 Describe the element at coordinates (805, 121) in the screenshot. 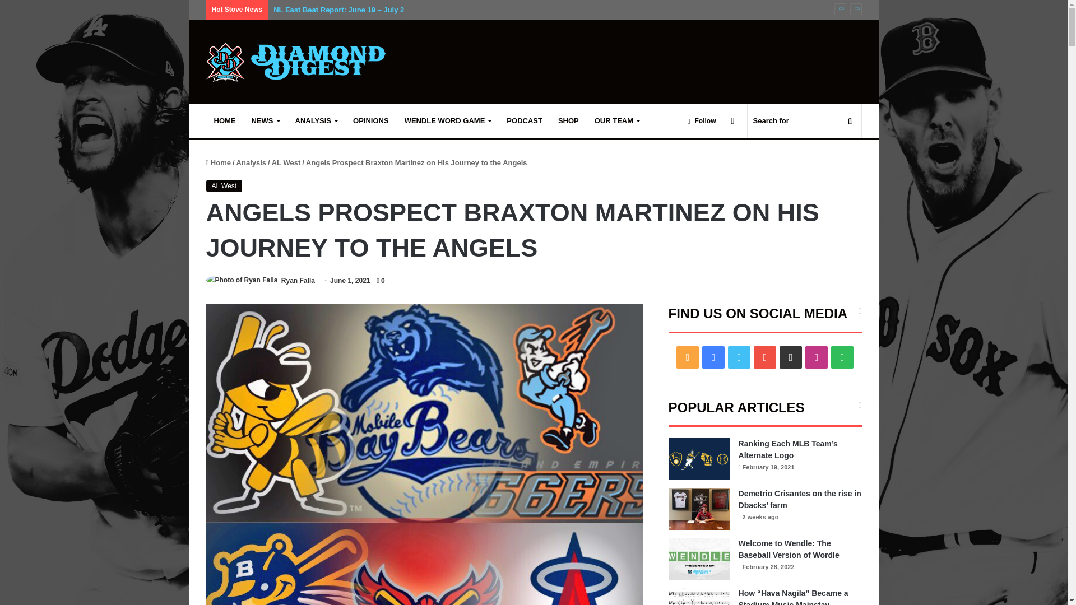

I see `Search for` at that location.